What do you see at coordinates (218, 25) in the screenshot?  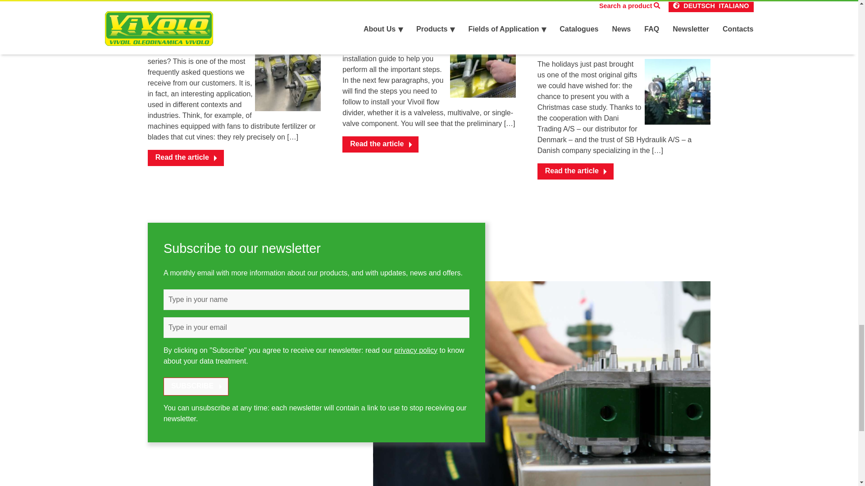 I see `How to use Vivoil motors in series` at bounding box center [218, 25].